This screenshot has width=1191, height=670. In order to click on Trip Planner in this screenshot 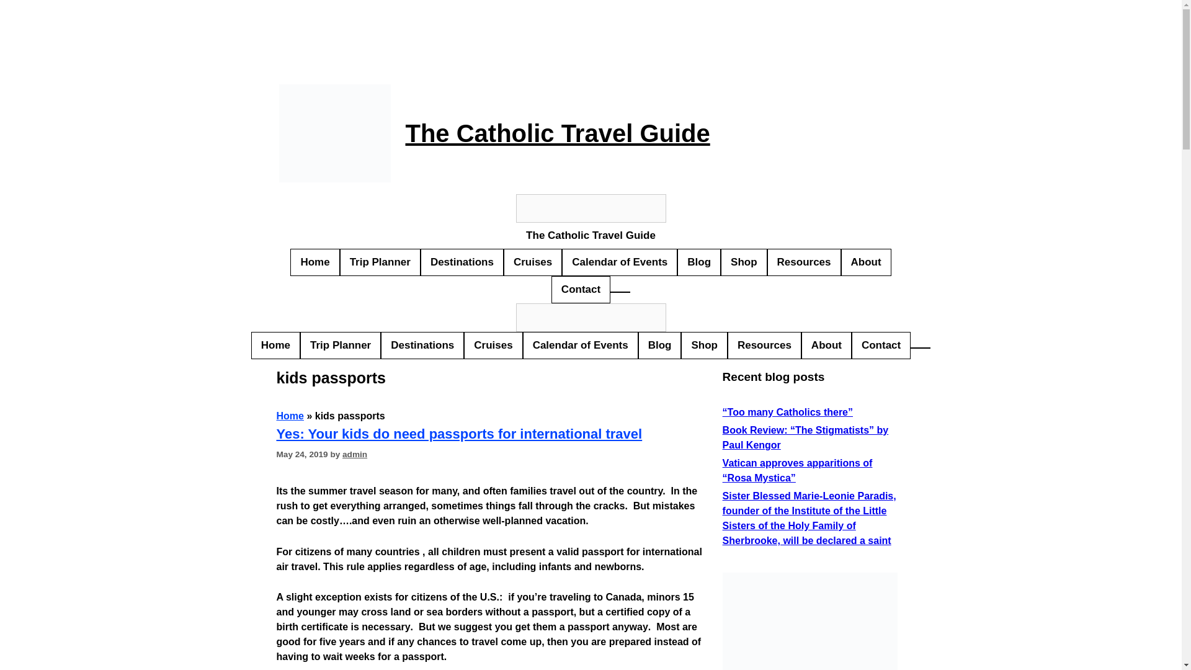, I will do `click(340, 345)`.